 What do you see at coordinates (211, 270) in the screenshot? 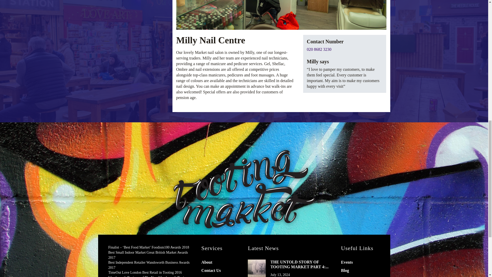
I see `Contact Us` at bounding box center [211, 270].